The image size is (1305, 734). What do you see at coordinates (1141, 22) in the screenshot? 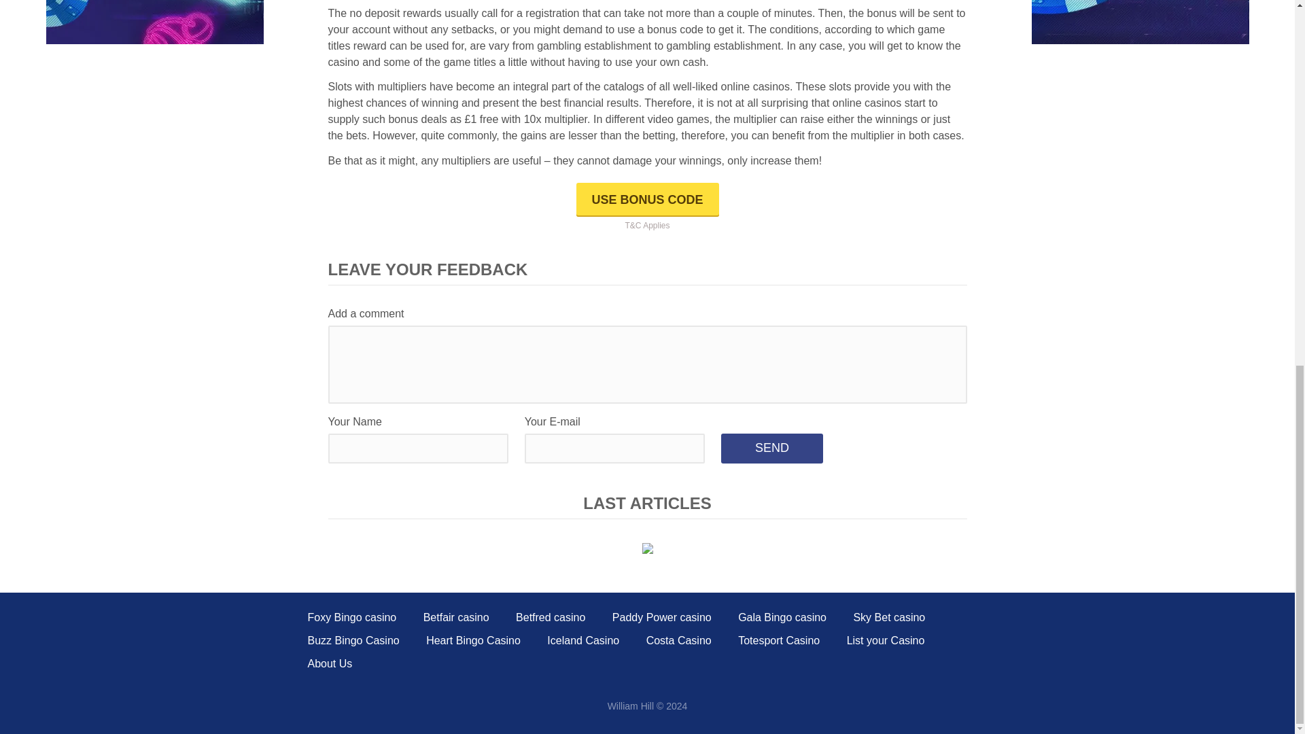
I see `SEND` at bounding box center [1141, 22].